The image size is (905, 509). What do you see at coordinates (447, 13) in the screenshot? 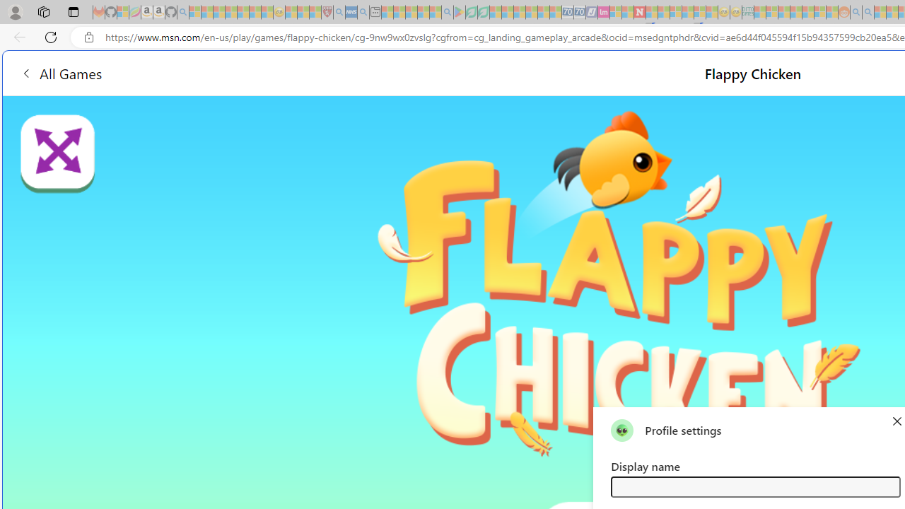
I see `google - Search - Sleeping` at bounding box center [447, 13].